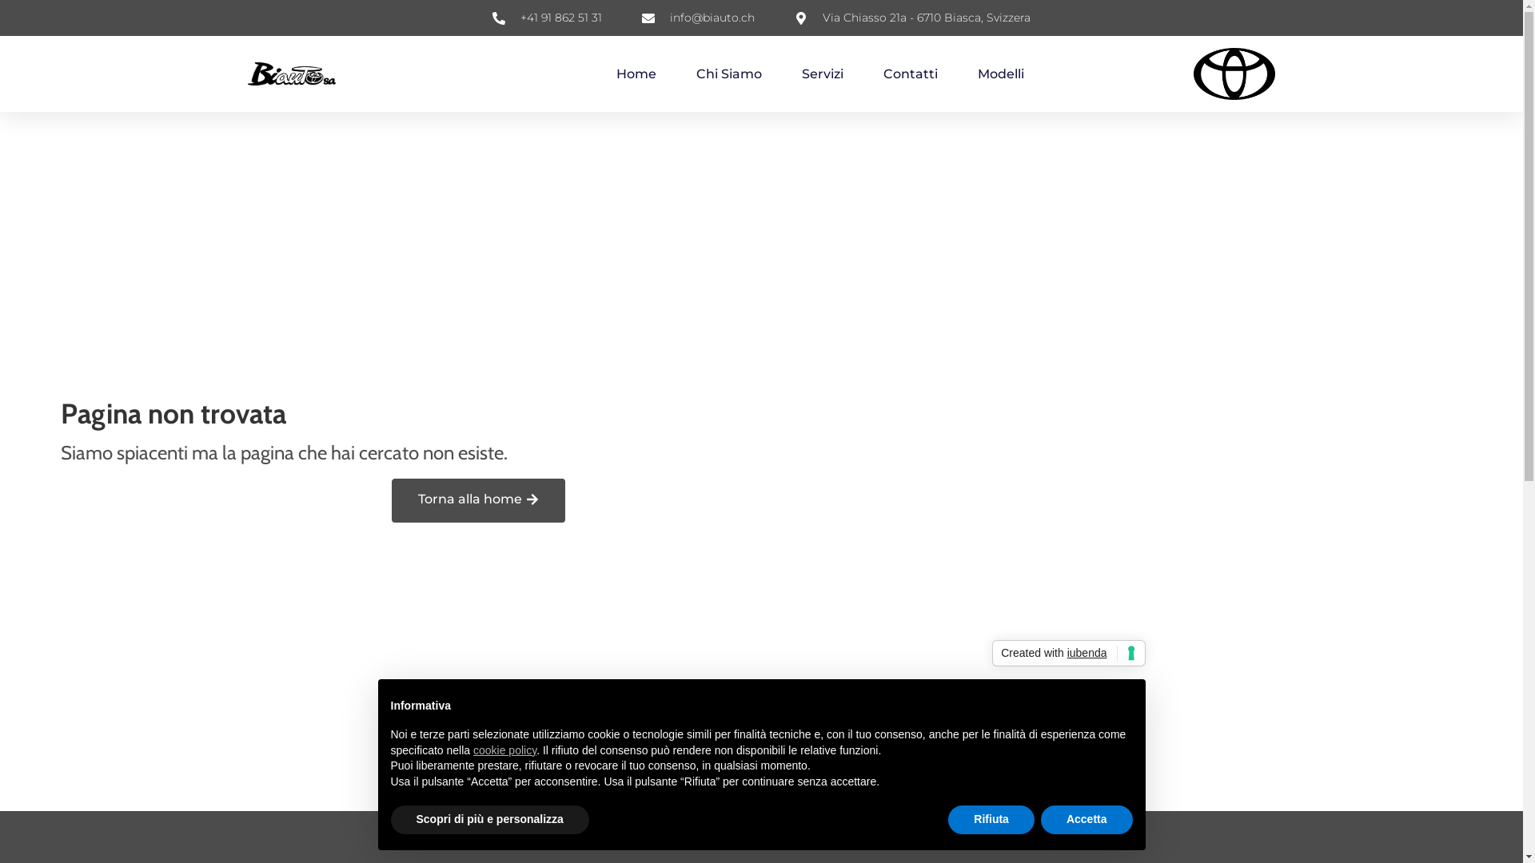 This screenshot has height=863, width=1535. What do you see at coordinates (505, 750) in the screenshot?
I see `cookie policy` at bounding box center [505, 750].